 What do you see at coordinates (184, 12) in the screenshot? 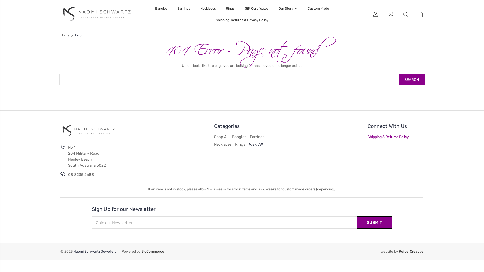
I see `Earrings` at bounding box center [184, 12].